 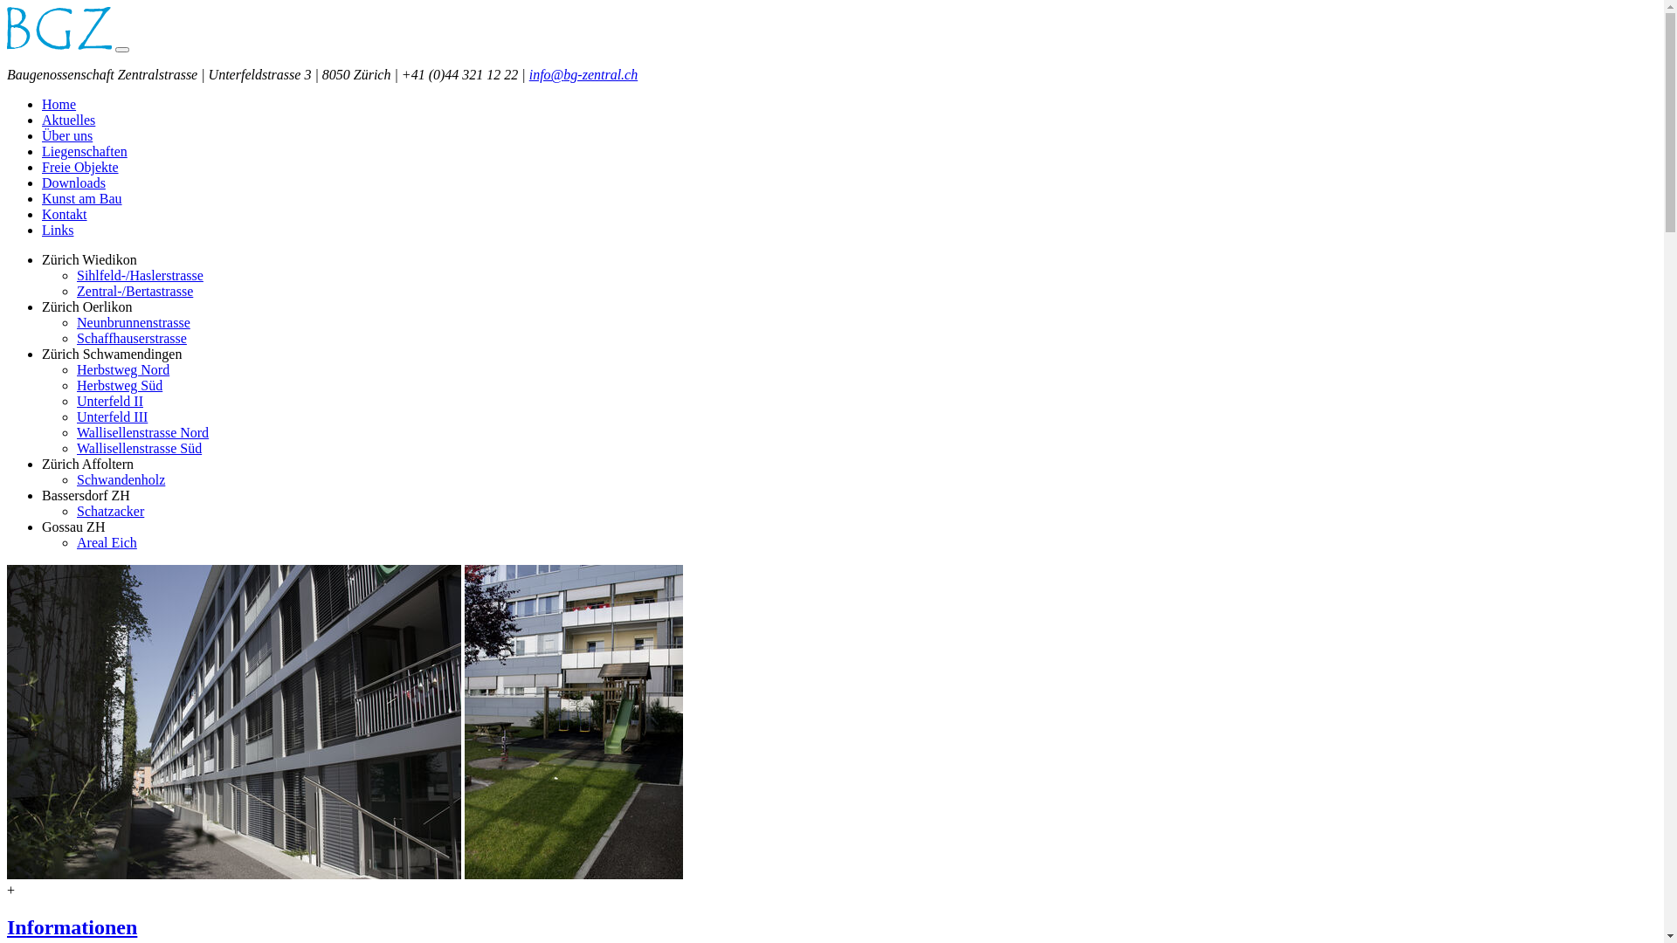 What do you see at coordinates (110, 512) in the screenshot?
I see `Schatzacker` at bounding box center [110, 512].